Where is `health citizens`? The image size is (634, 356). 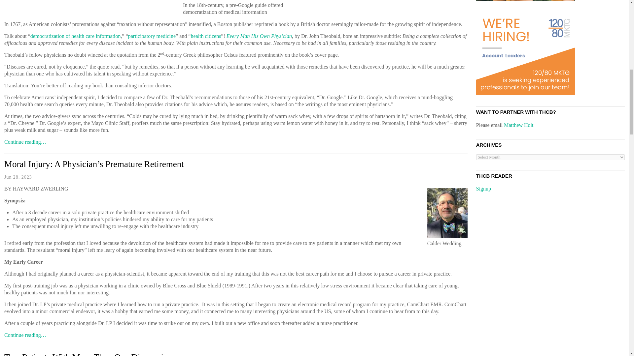 health citizens is located at coordinates (205, 36).